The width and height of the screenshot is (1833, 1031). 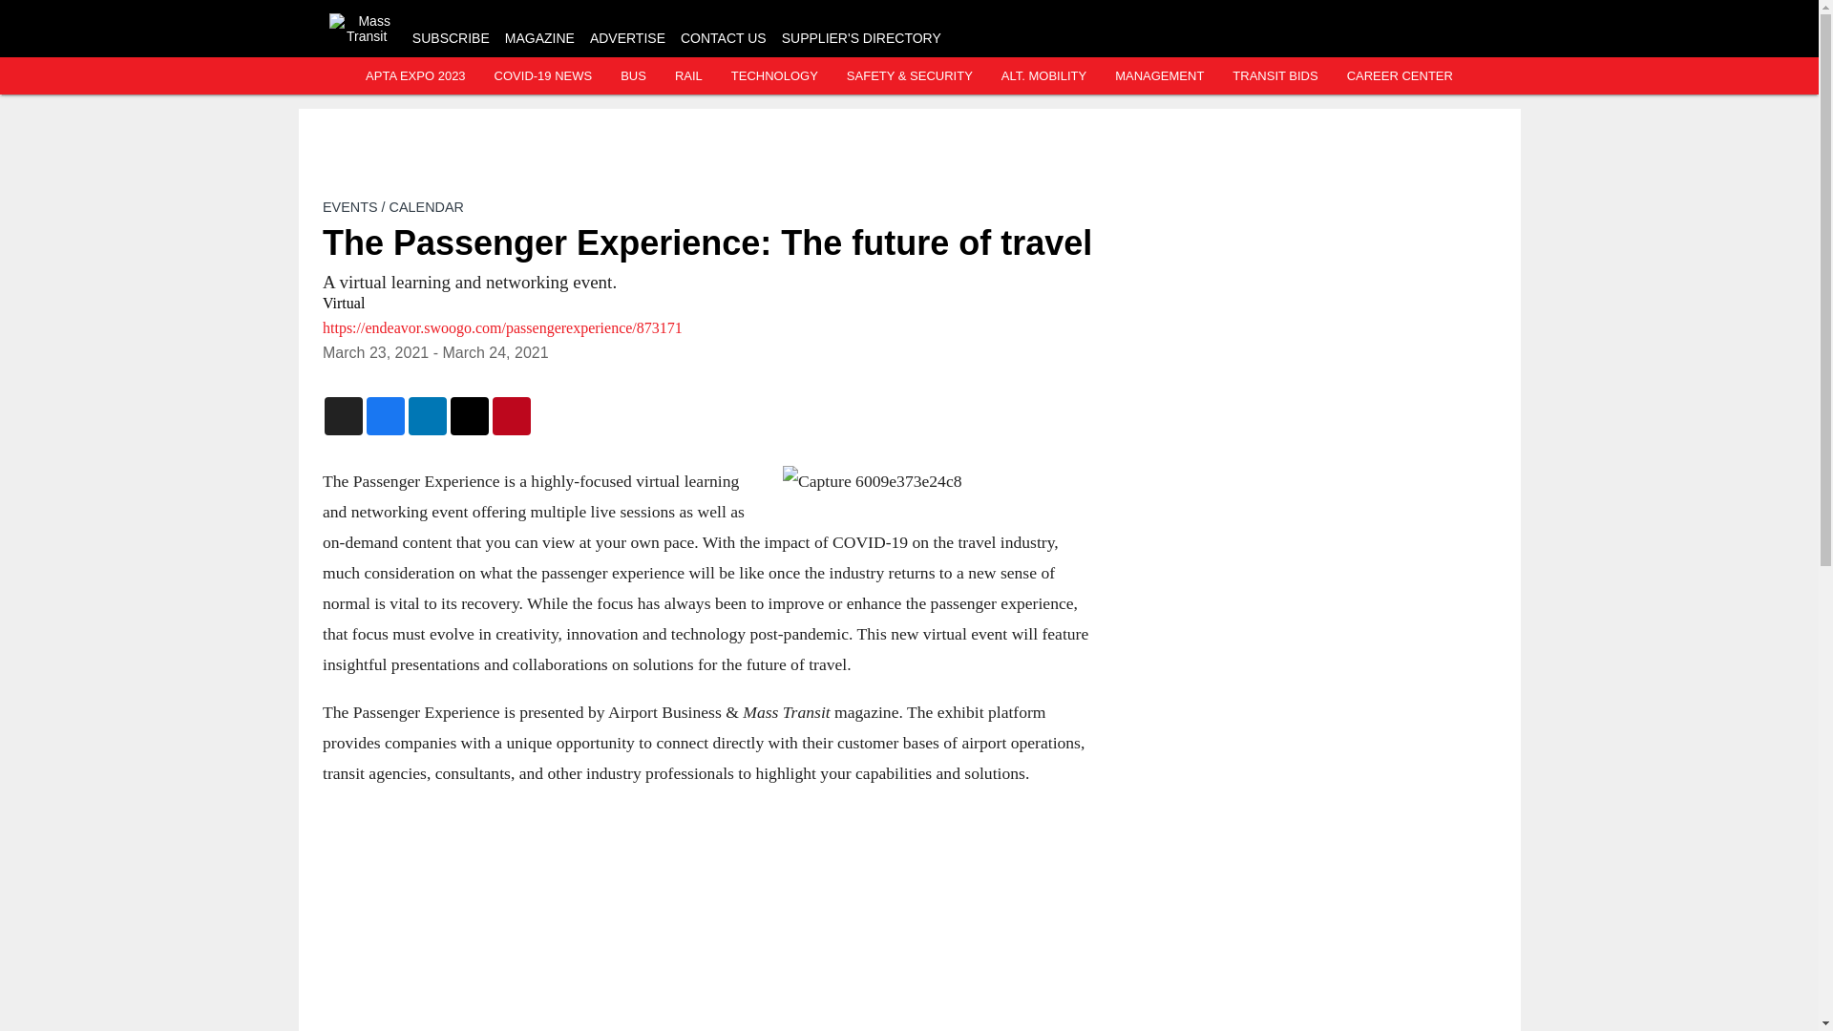 I want to click on RAIL, so click(x=687, y=76).